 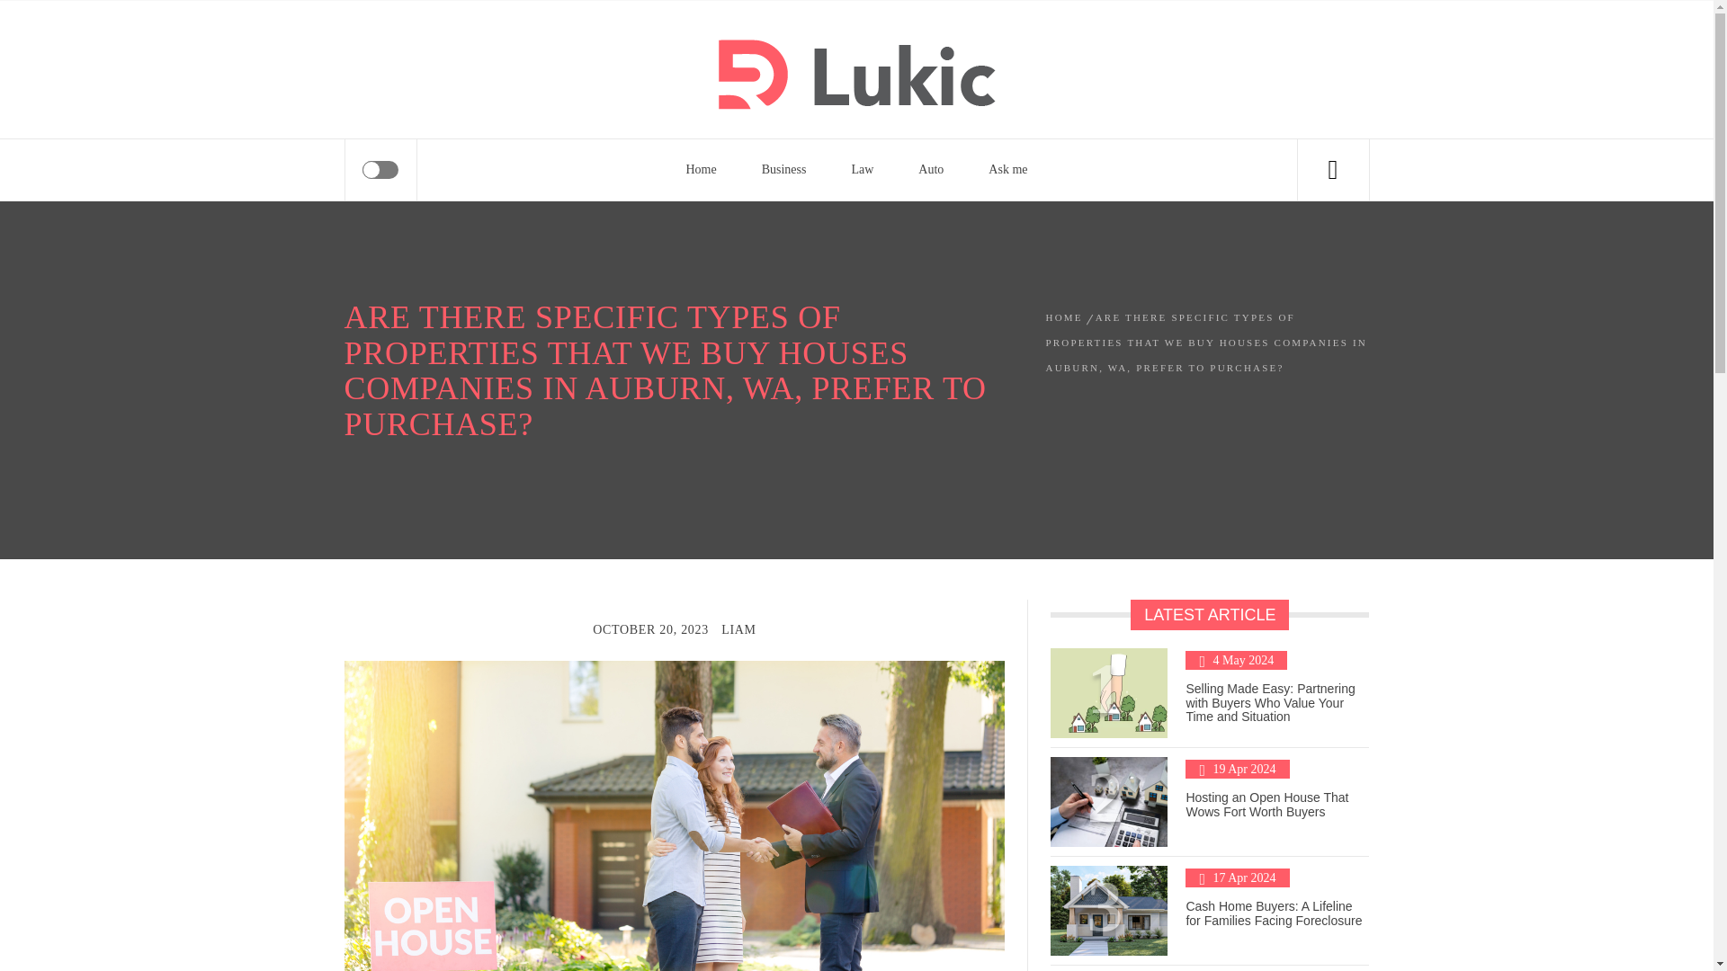 I want to click on OCTOBER 20, 2023, so click(x=649, y=629).